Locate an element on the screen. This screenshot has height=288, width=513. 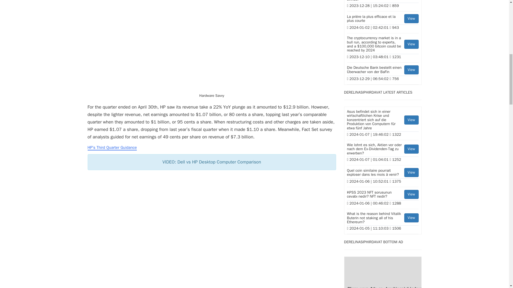
View is located at coordinates (411, 149).